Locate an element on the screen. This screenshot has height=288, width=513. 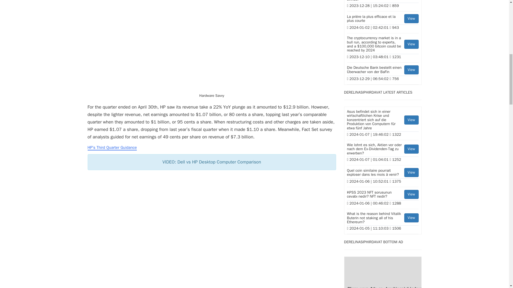
View is located at coordinates (411, 149).